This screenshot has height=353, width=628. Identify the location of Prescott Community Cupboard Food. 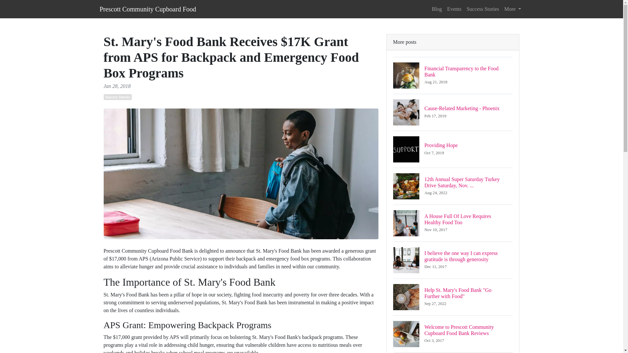
(453, 149).